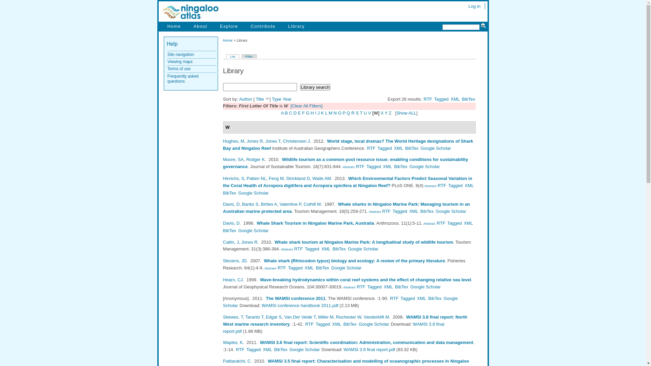 Image resolution: width=651 pixels, height=366 pixels. Describe the element at coordinates (426, 287) in the screenshot. I see `Google Scholar` at that location.